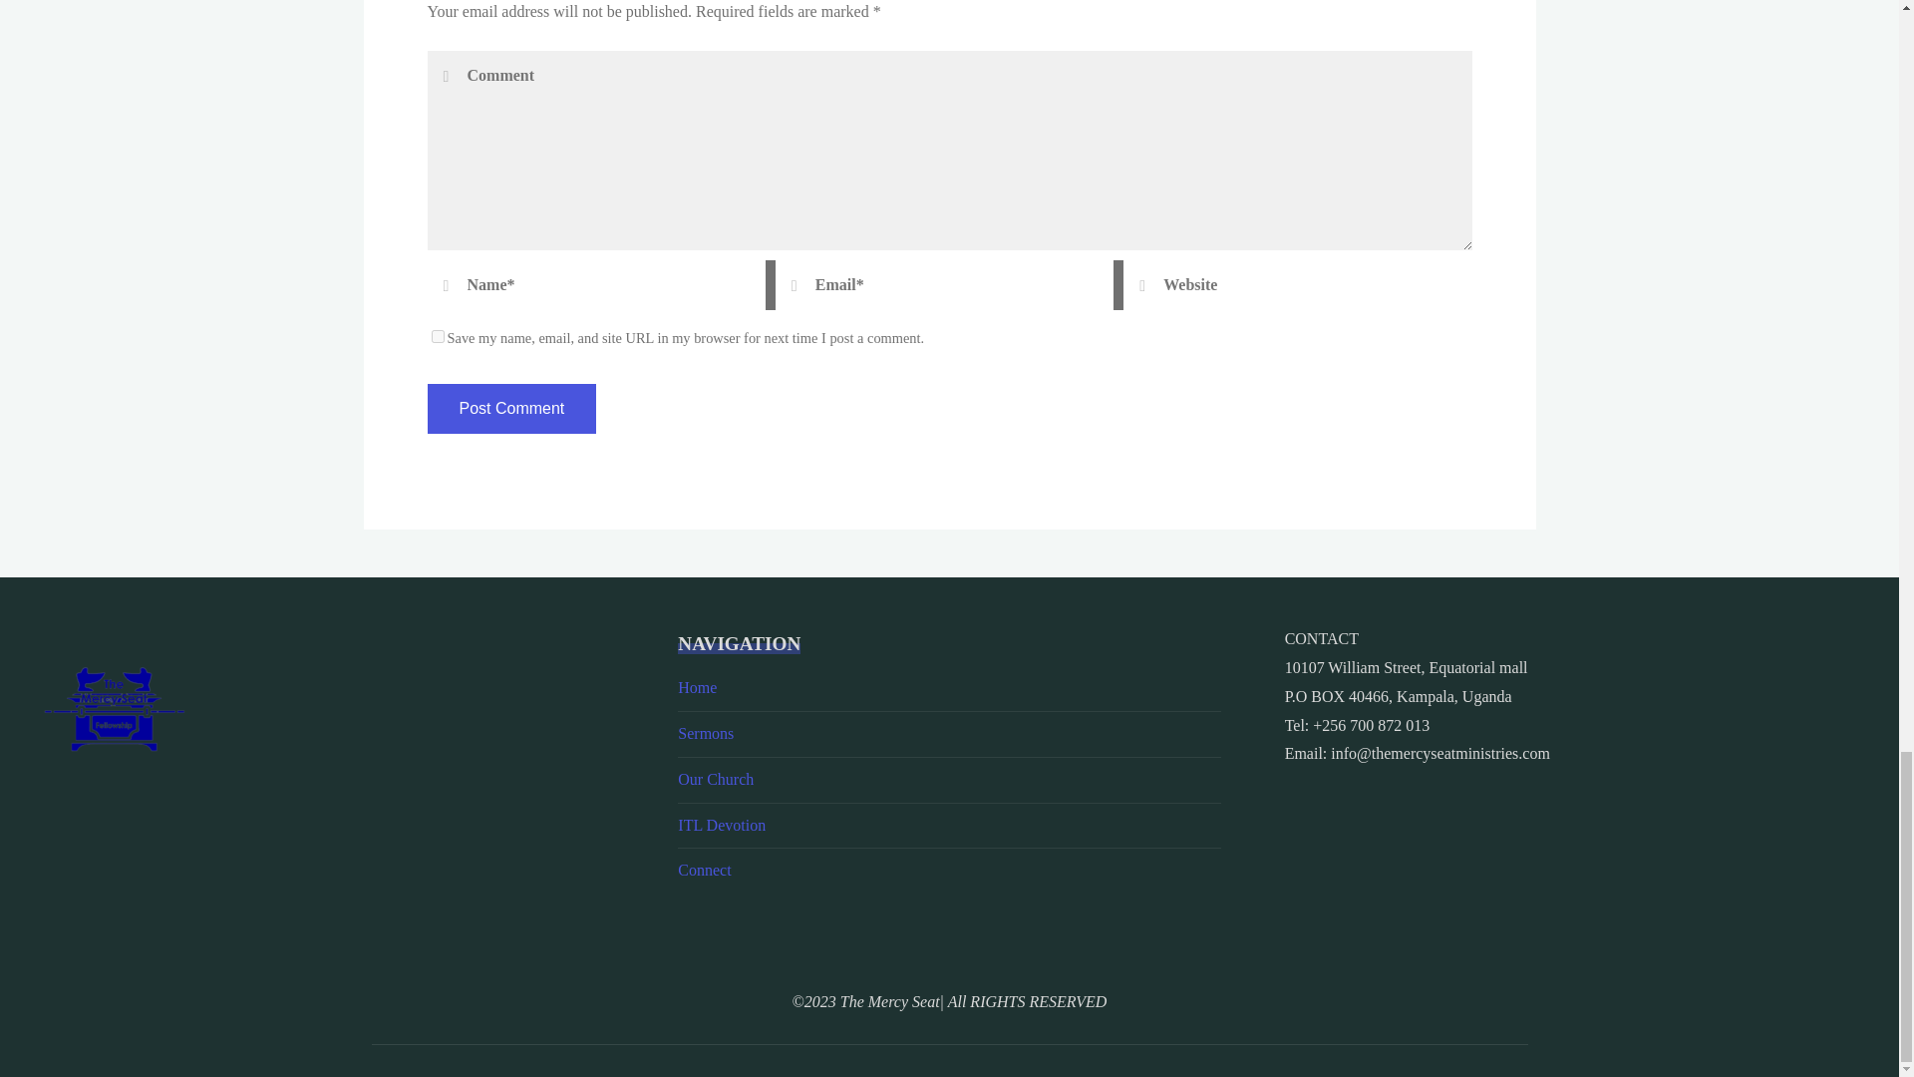  What do you see at coordinates (716, 779) in the screenshot?
I see `Our Church` at bounding box center [716, 779].